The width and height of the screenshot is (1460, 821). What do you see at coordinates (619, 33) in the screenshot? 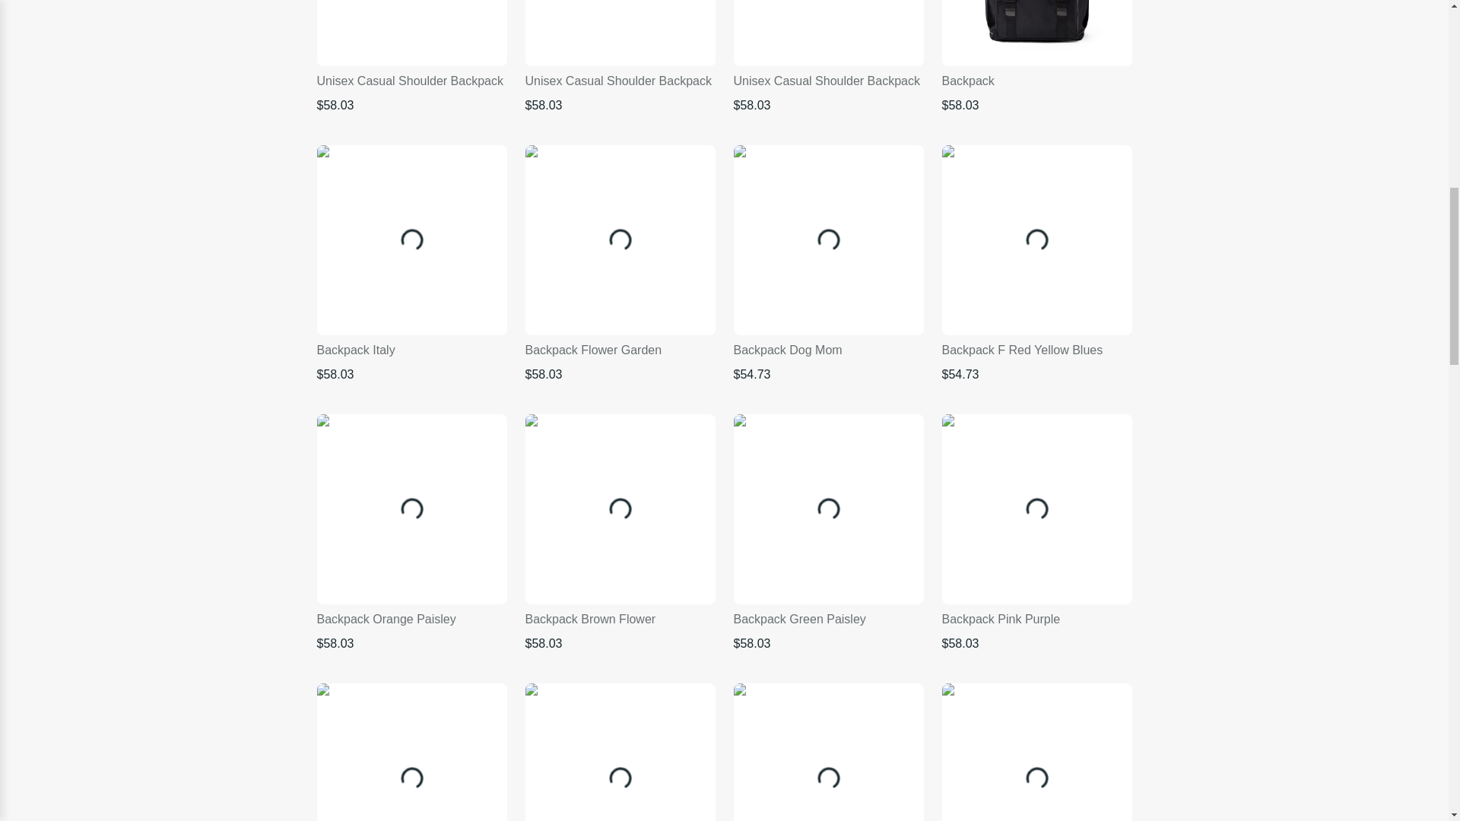
I see `Unisex Casual Shoulder Backpack` at bounding box center [619, 33].